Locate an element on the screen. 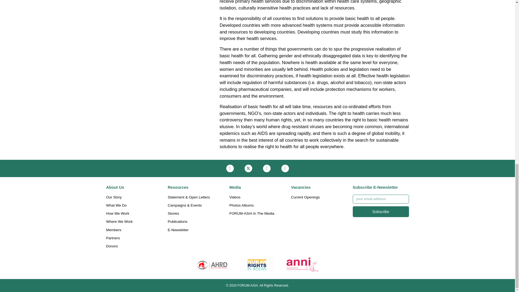 This screenshot has width=519, height=292. Default Title is located at coordinates (212, 264).